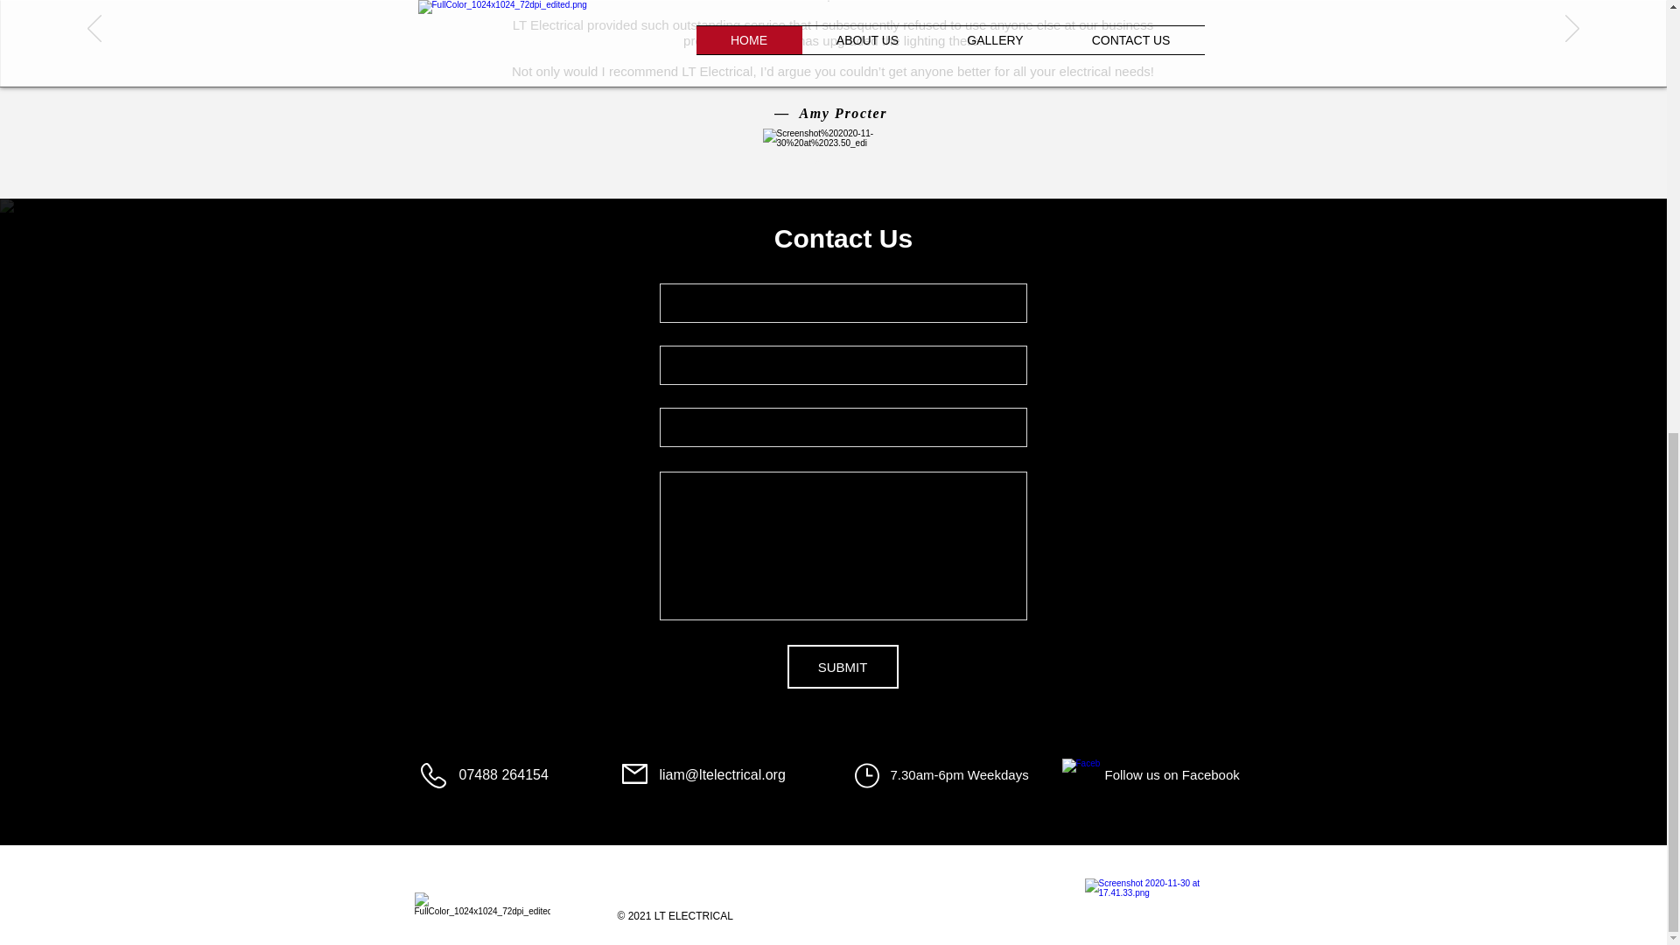  I want to click on 07488 264154, so click(502, 774).